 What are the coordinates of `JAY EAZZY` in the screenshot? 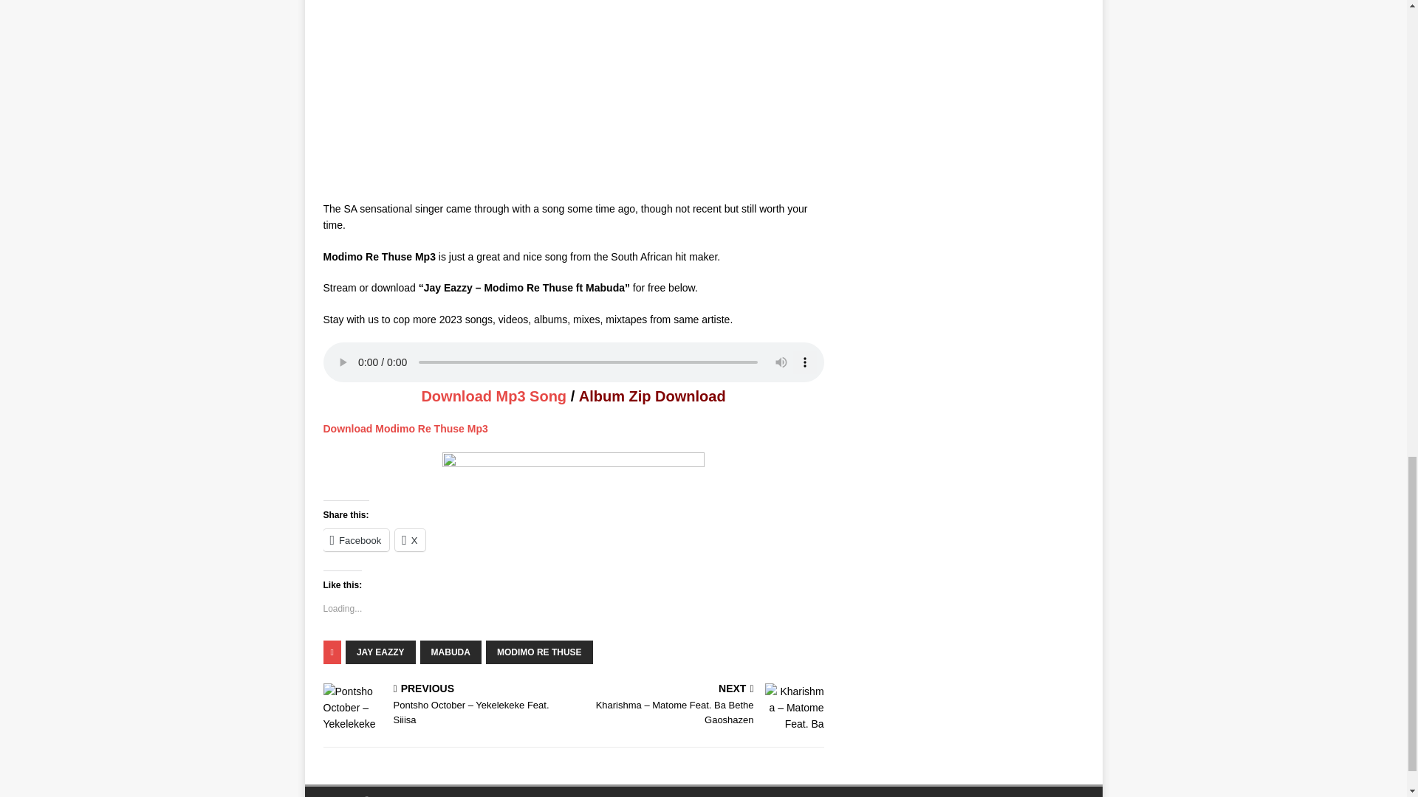 It's located at (380, 652).